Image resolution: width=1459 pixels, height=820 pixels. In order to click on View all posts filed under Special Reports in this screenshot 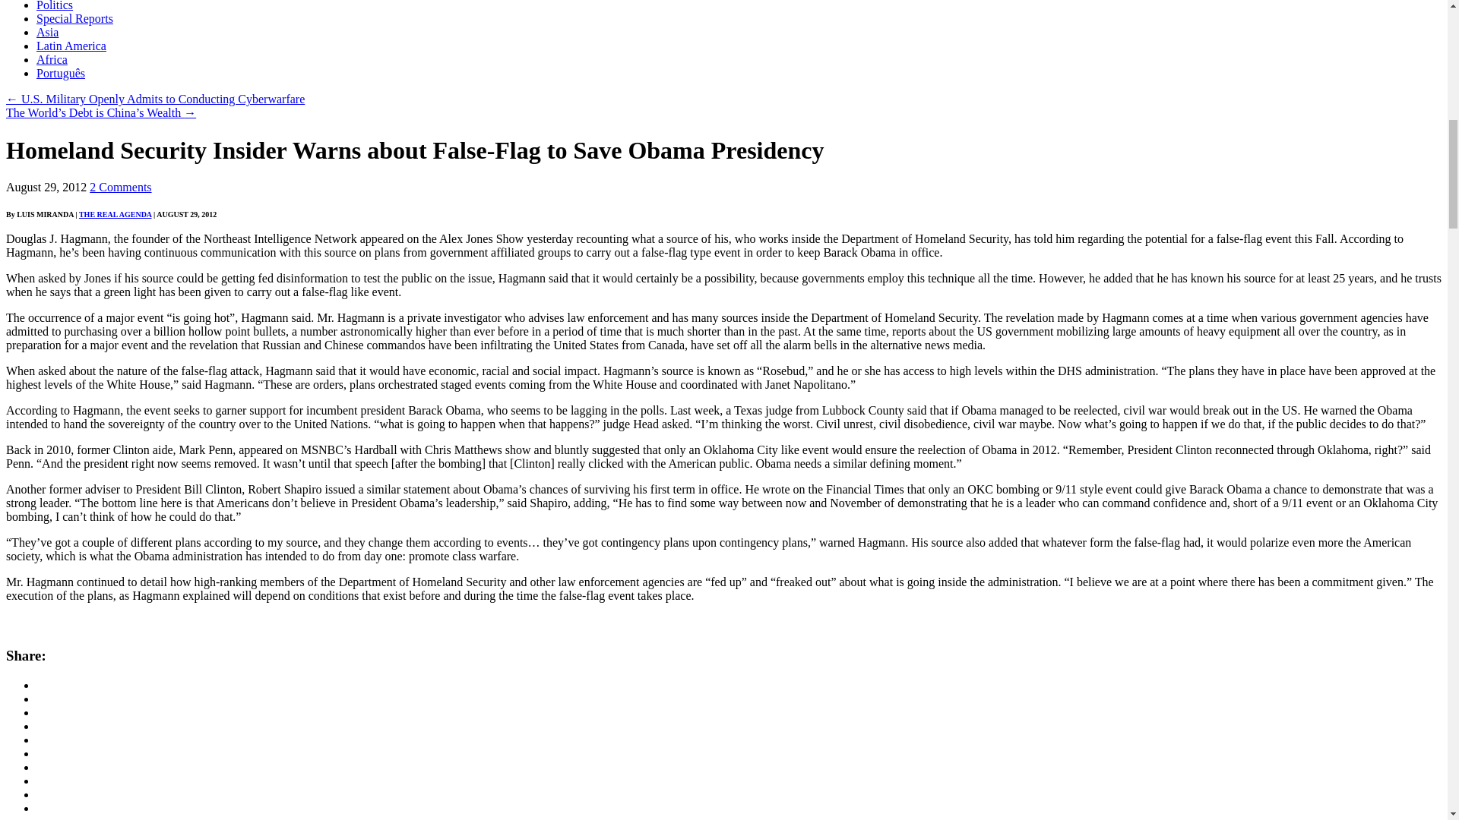, I will do `click(74, 18)`.